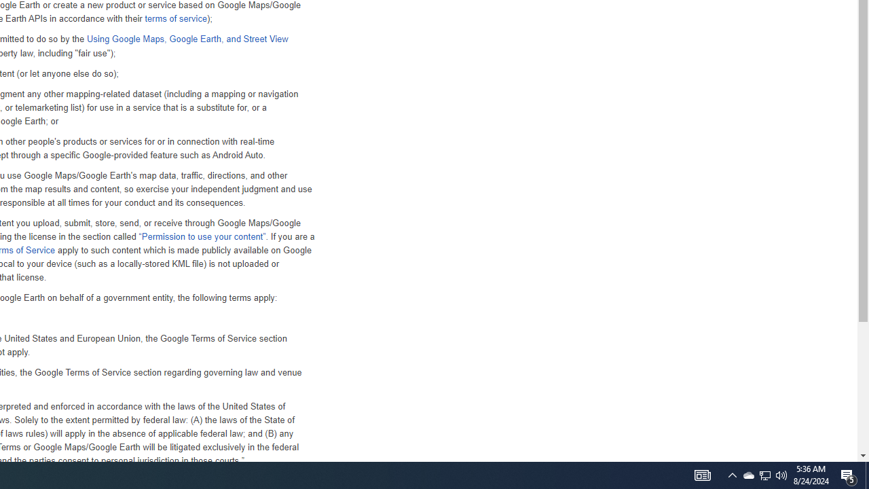 The width and height of the screenshot is (869, 489). What do you see at coordinates (187, 39) in the screenshot?
I see `Using Google Maps, Google Earth, and Street View` at bounding box center [187, 39].